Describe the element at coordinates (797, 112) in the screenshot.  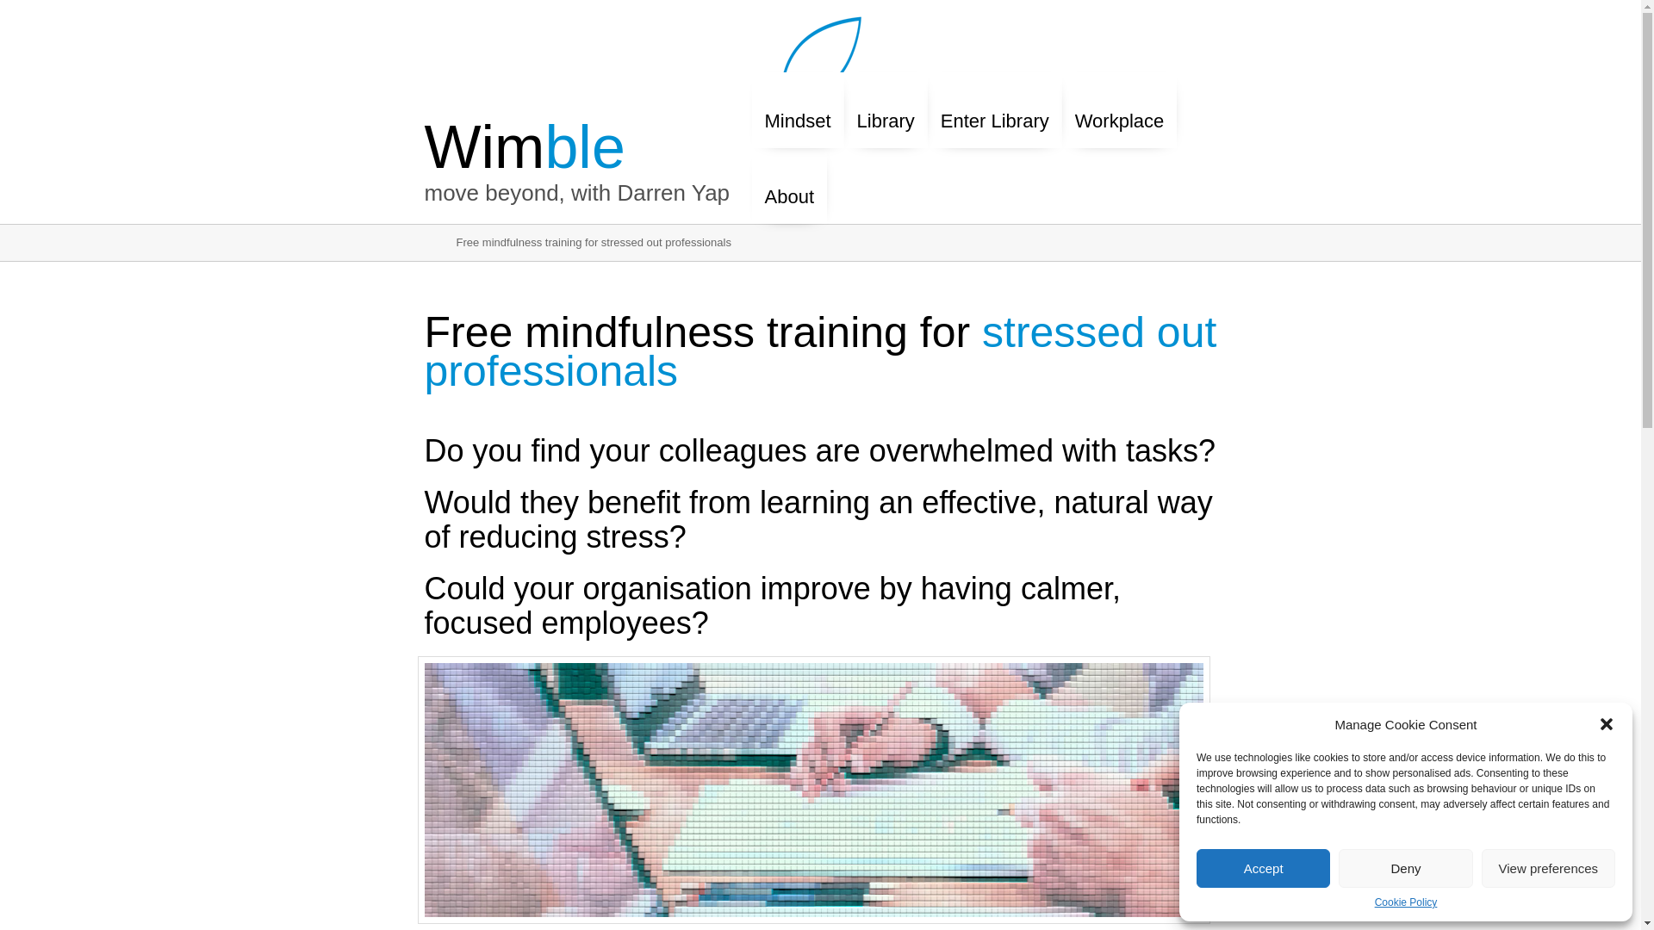
I see `Mindset` at that location.